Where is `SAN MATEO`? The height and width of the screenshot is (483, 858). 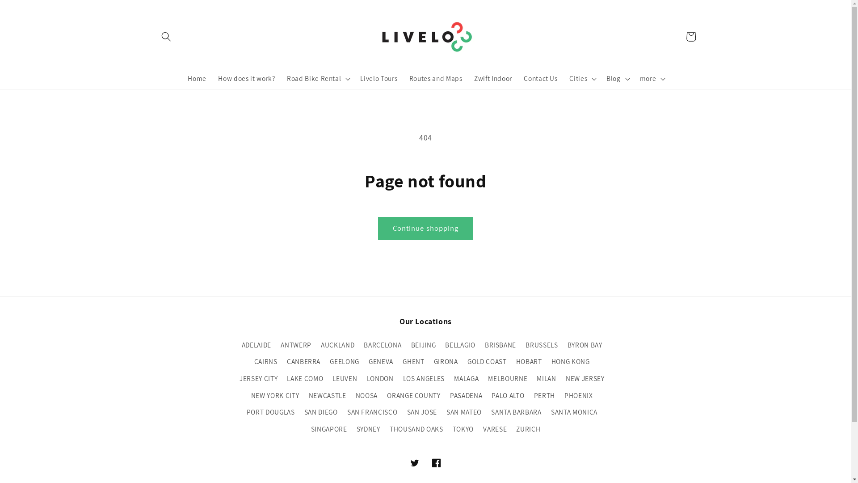 SAN MATEO is located at coordinates (464, 412).